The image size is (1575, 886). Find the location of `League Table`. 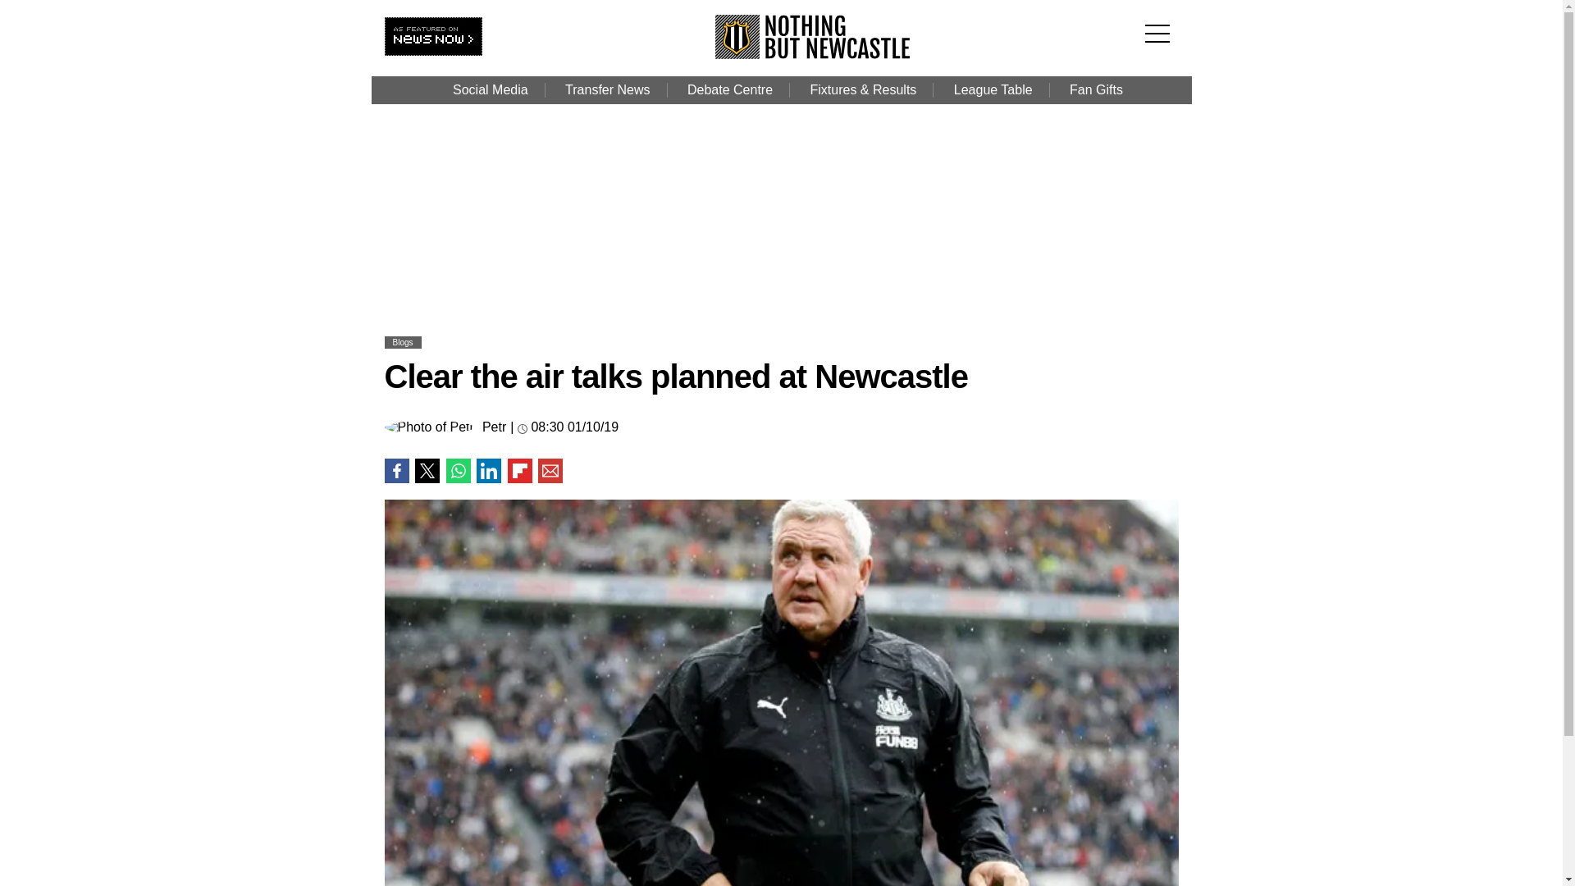

League Table is located at coordinates (993, 90).